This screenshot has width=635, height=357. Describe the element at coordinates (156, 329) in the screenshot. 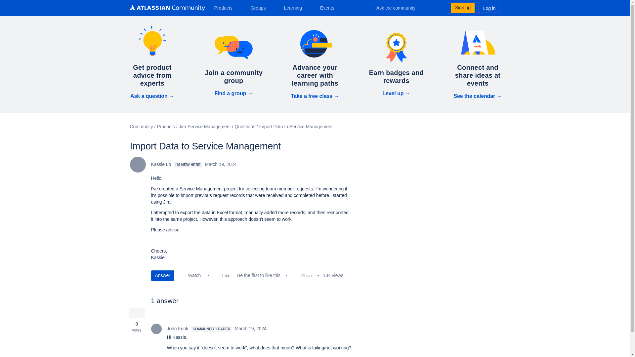

I see `John Funk` at that location.